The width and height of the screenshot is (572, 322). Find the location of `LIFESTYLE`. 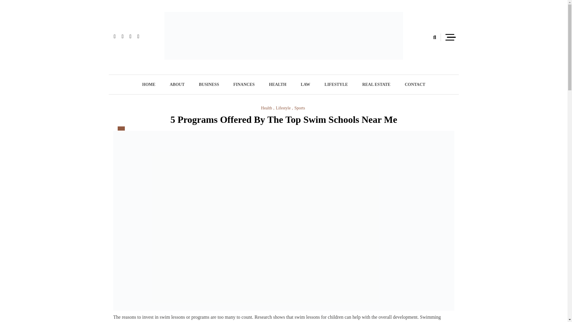

LIFESTYLE is located at coordinates (336, 84).